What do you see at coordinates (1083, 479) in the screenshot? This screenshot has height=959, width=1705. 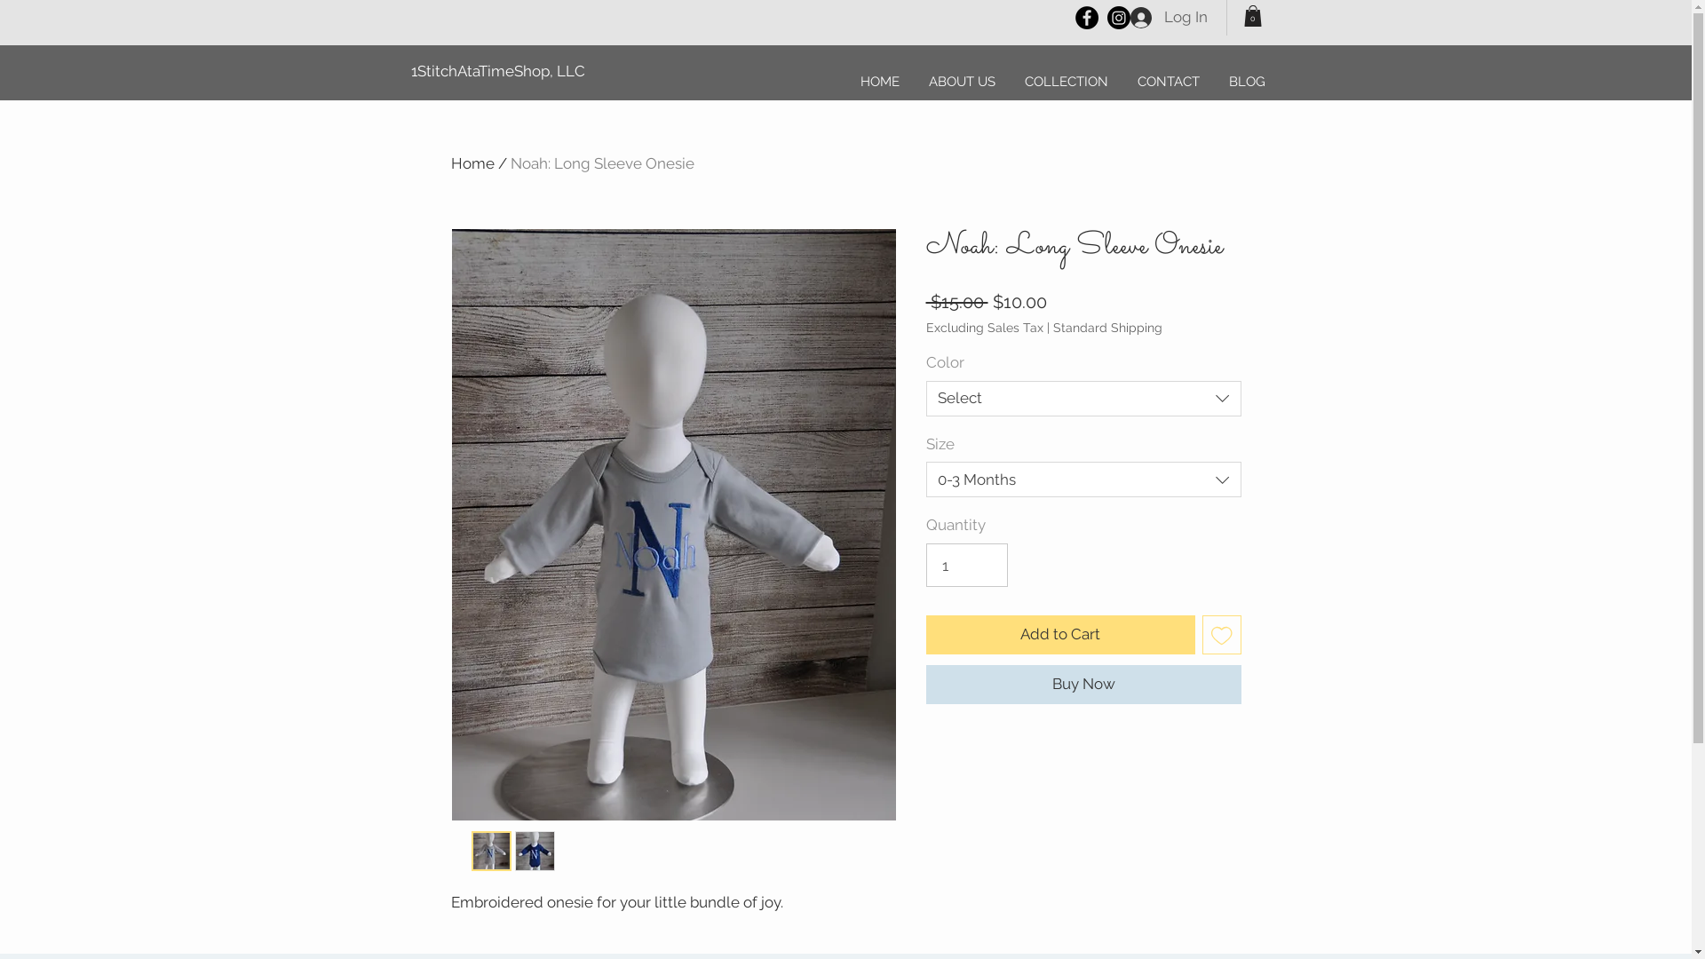 I see `0-3 Months` at bounding box center [1083, 479].